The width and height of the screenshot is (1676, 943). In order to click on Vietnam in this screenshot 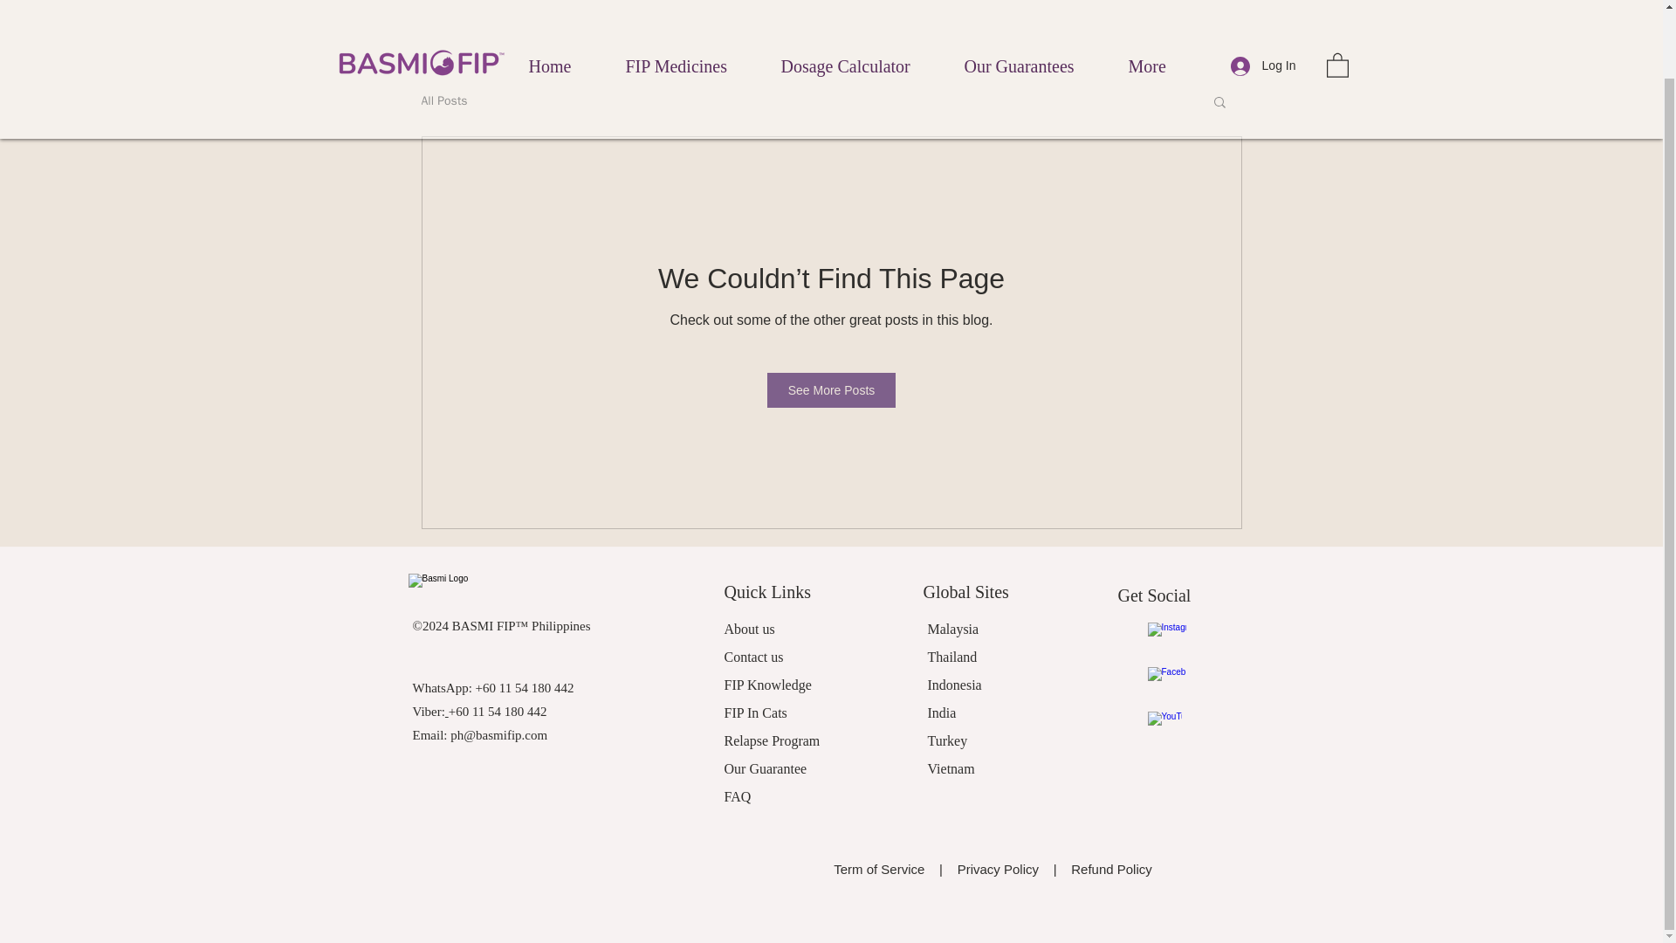, I will do `click(950, 768)`.